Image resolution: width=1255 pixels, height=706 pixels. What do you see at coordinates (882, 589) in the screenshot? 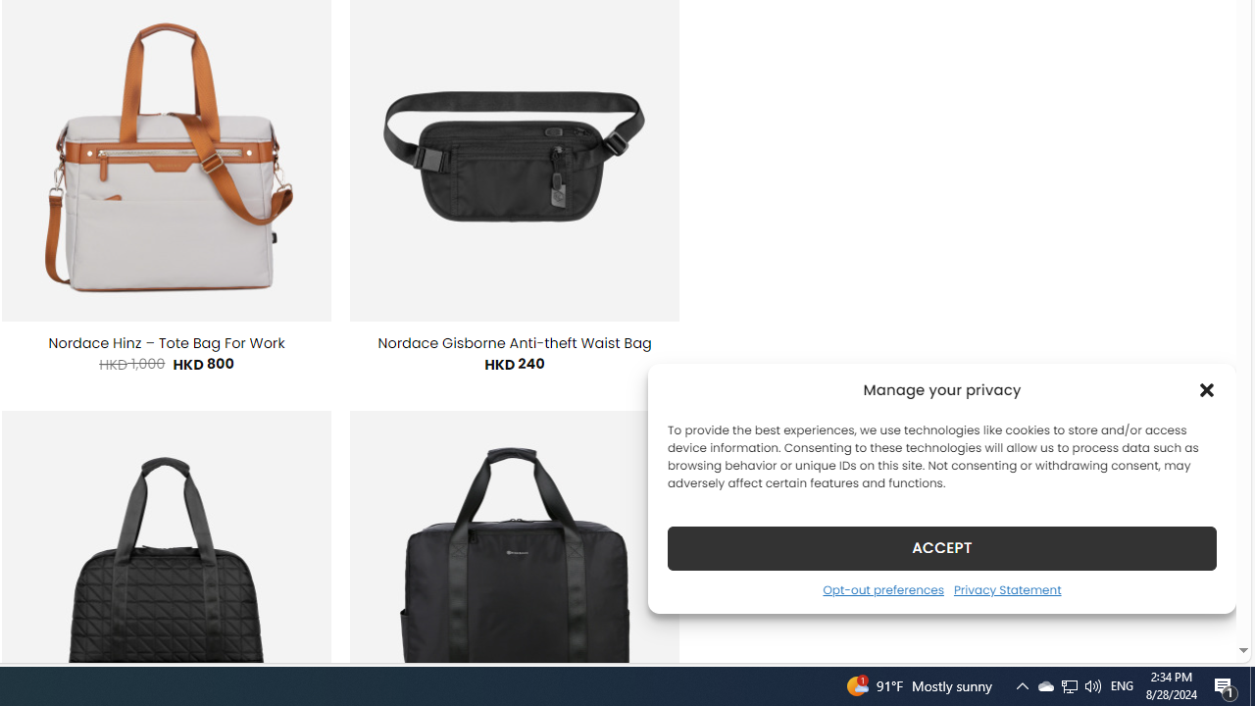
I see `Opt-out preferences` at bounding box center [882, 589].